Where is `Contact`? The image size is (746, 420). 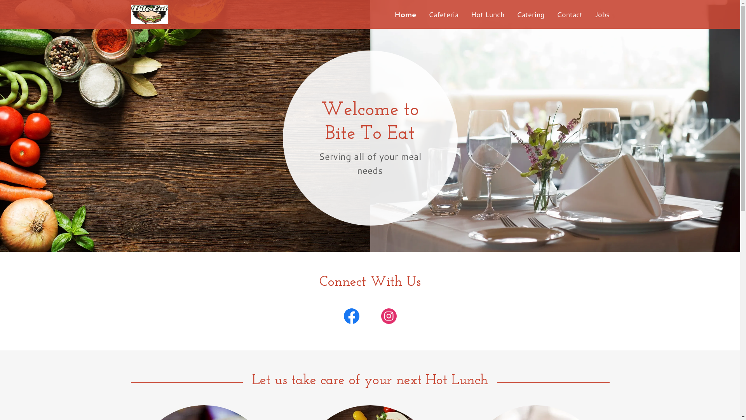
Contact is located at coordinates (569, 14).